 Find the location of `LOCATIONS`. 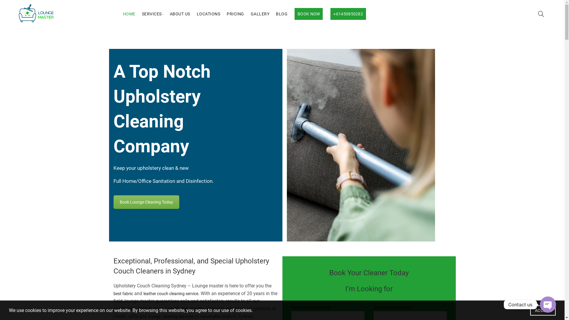

LOCATIONS is located at coordinates (209, 14).